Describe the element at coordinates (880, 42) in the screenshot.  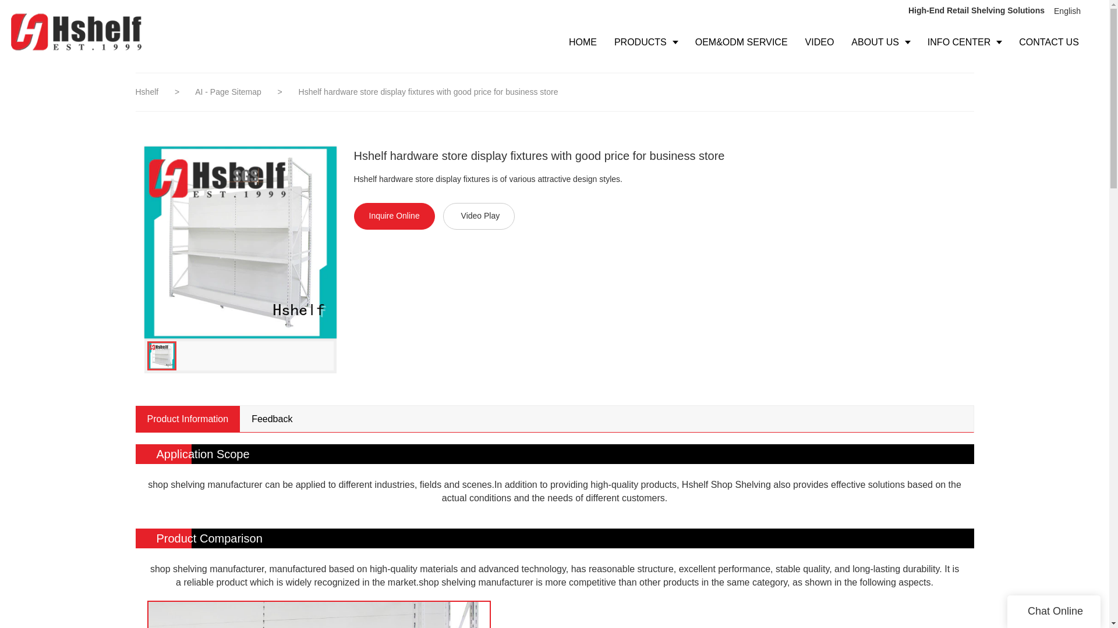
I see `ABOUT US` at that location.